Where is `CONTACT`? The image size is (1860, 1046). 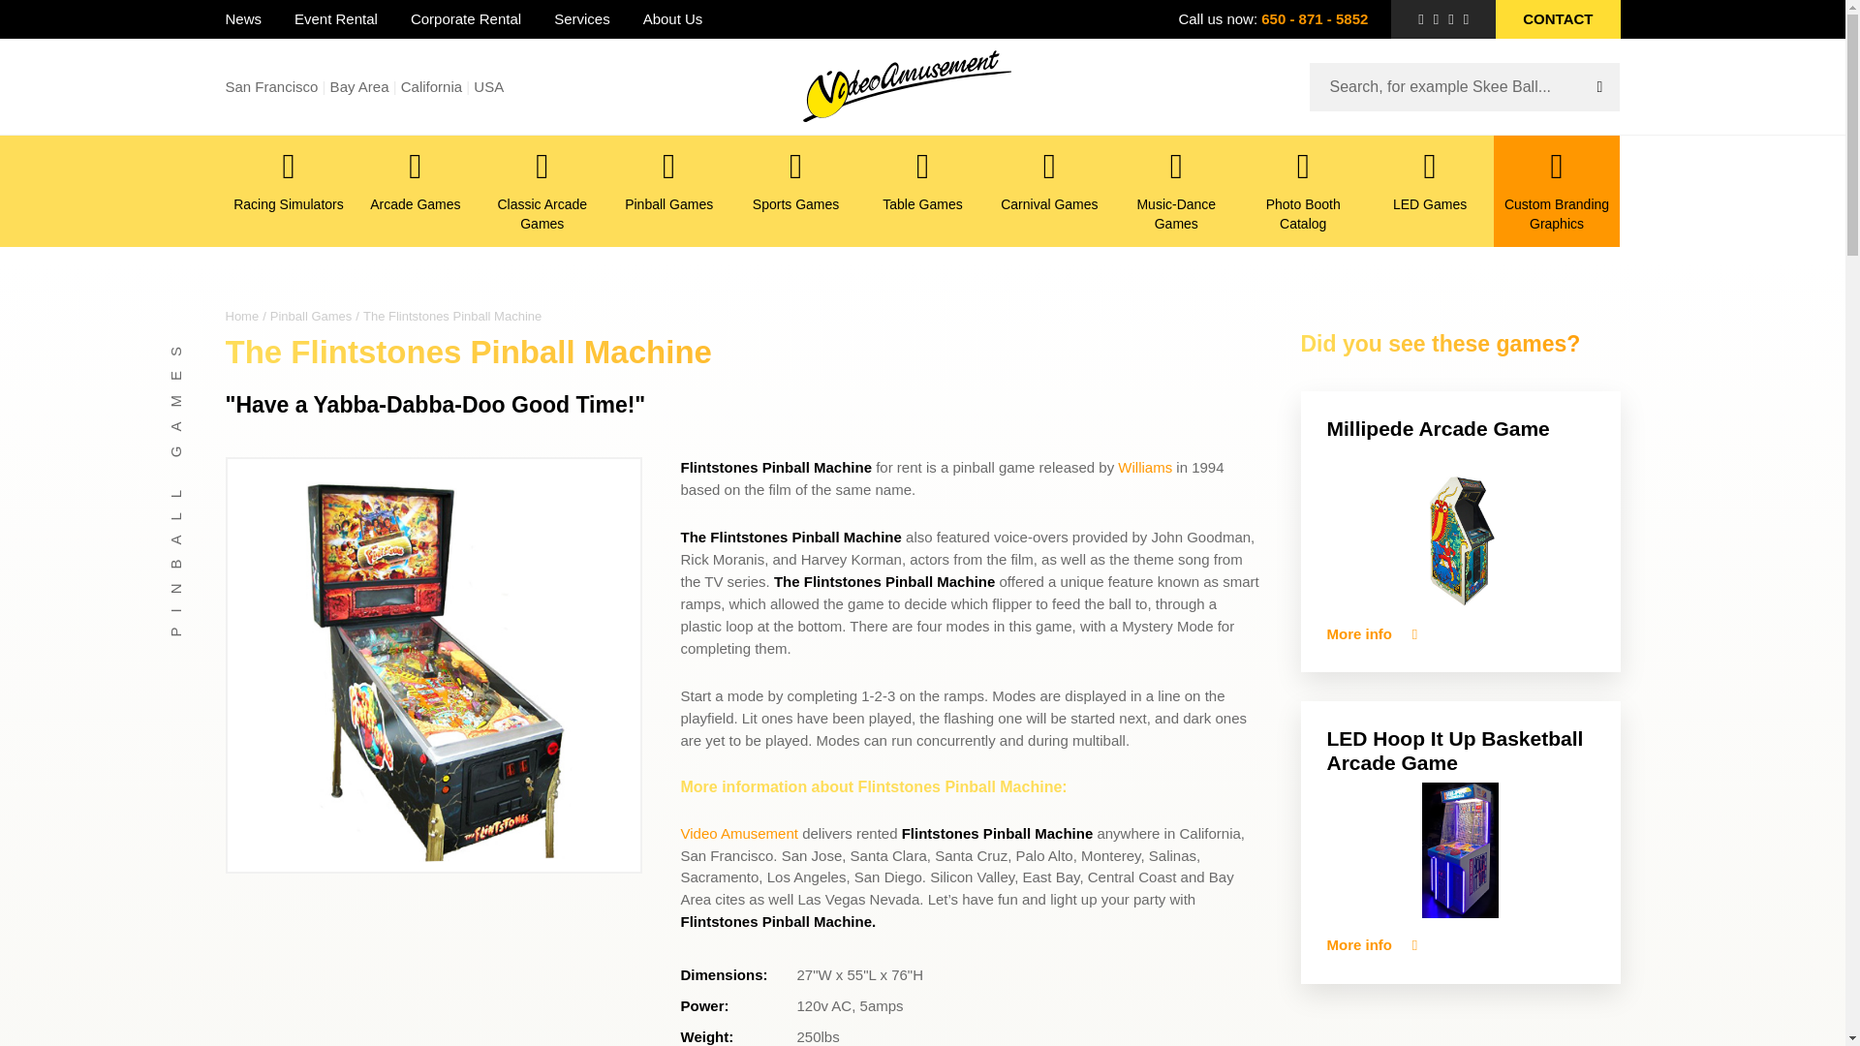
CONTACT is located at coordinates (1558, 19).